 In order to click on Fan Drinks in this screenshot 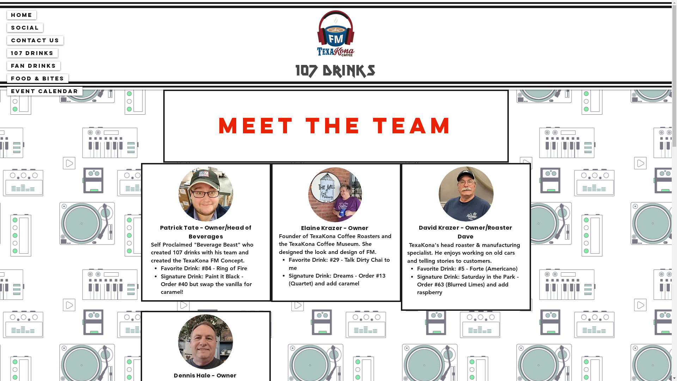, I will do `click(34, 66)`.